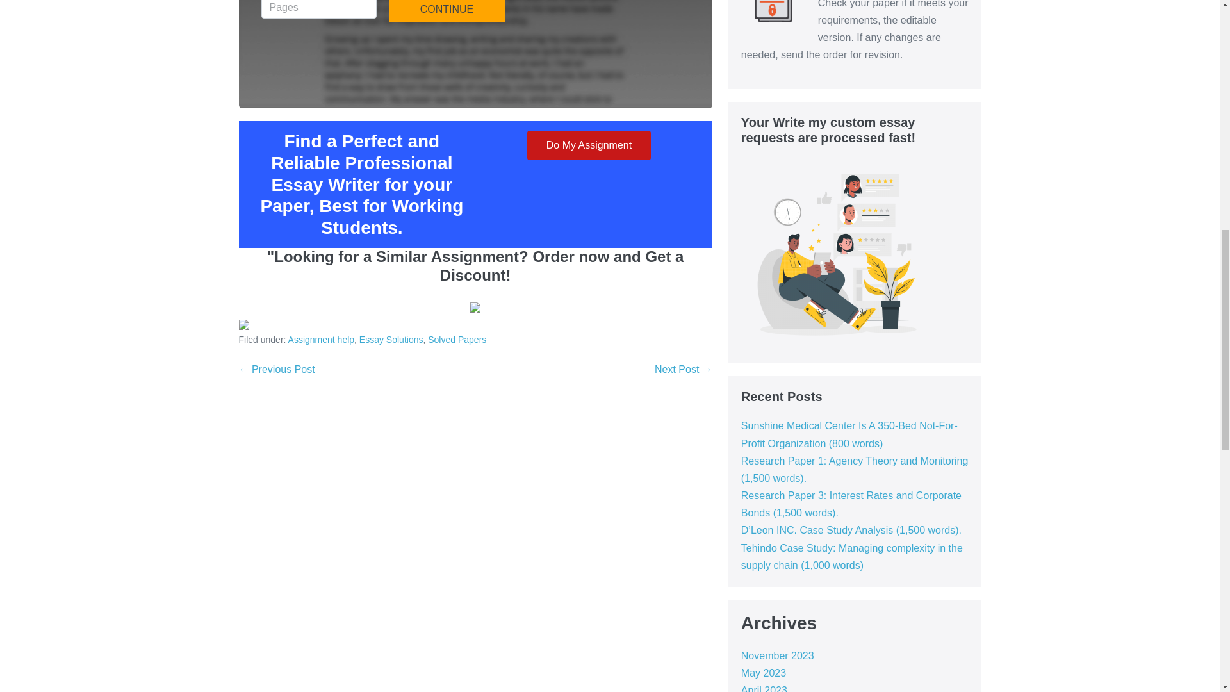  What do you see at coordinates (391, 339) in the screenshot?
I see `Essay Solutions` at bounding box center [391, 339].